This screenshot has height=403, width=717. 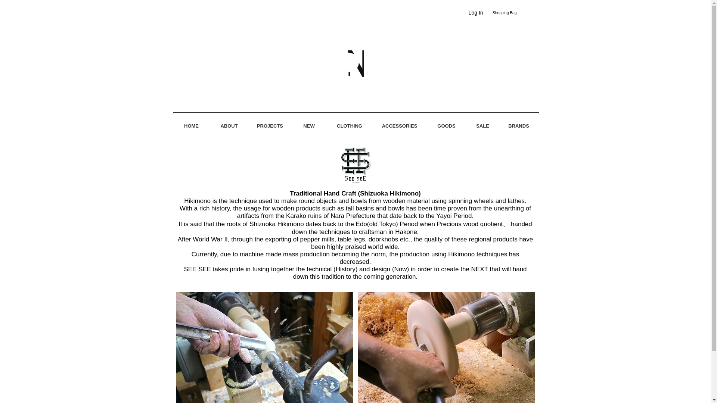 What do you see at coordinates (476, 13) in the screenshot?
I see `Log In` at bounding box center [476, 13].